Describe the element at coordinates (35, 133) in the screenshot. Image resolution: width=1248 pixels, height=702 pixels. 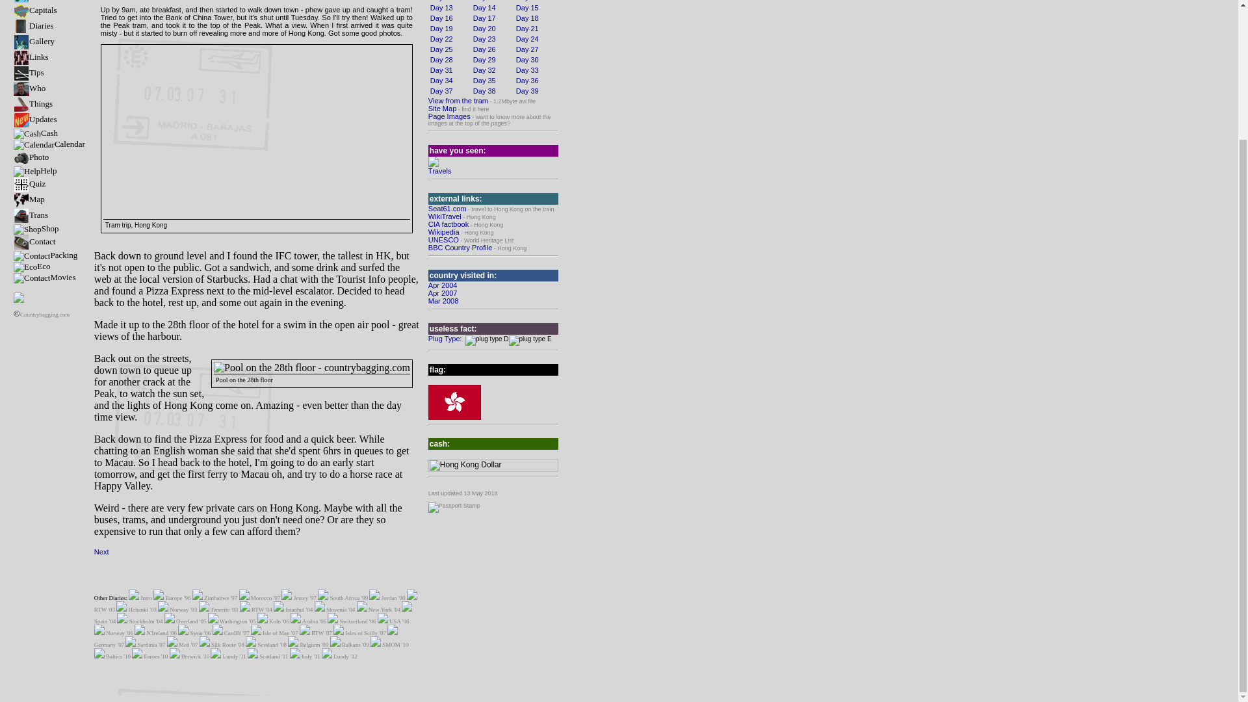
I see `Cash` at that location.